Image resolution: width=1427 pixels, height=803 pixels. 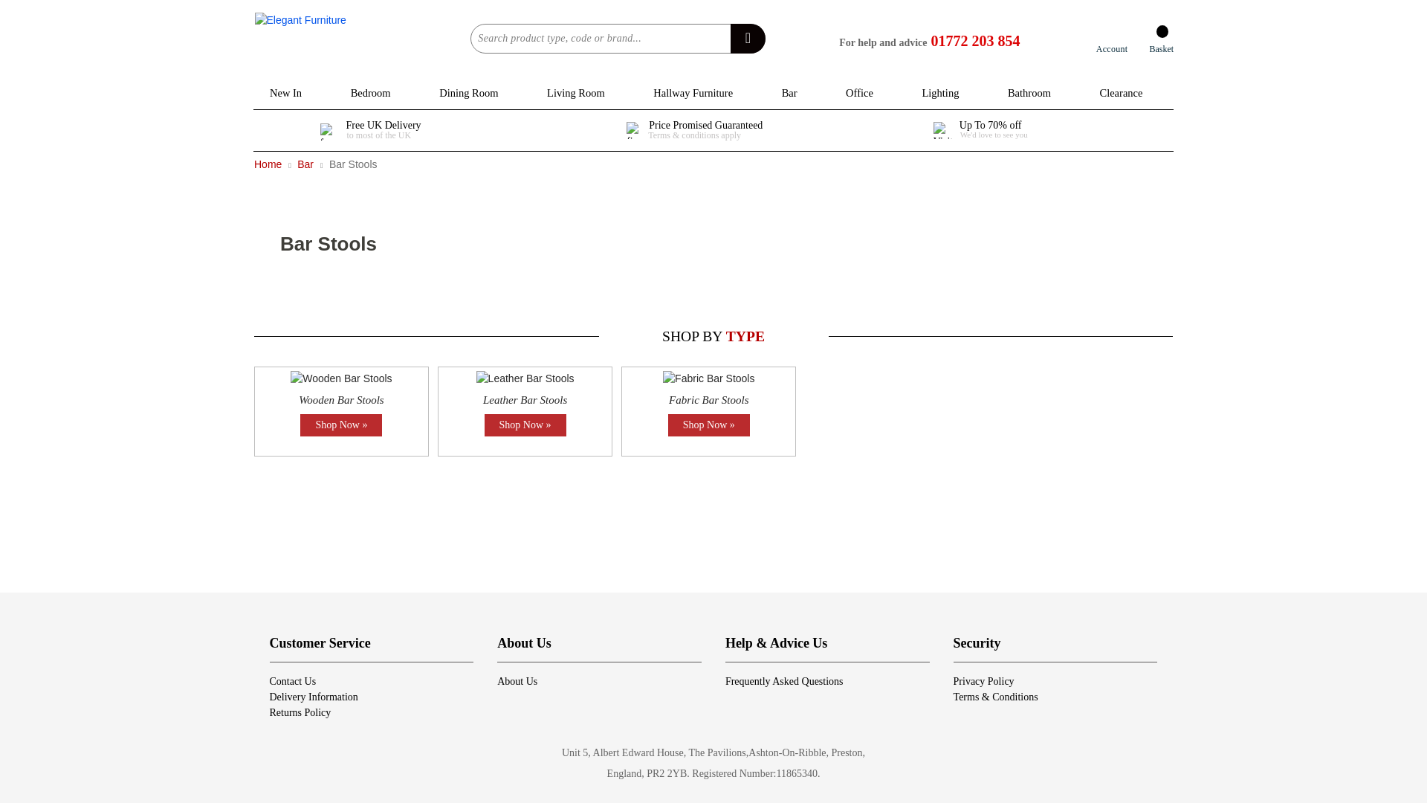 I want to click on Bedroom, so click(x=371, y=93).